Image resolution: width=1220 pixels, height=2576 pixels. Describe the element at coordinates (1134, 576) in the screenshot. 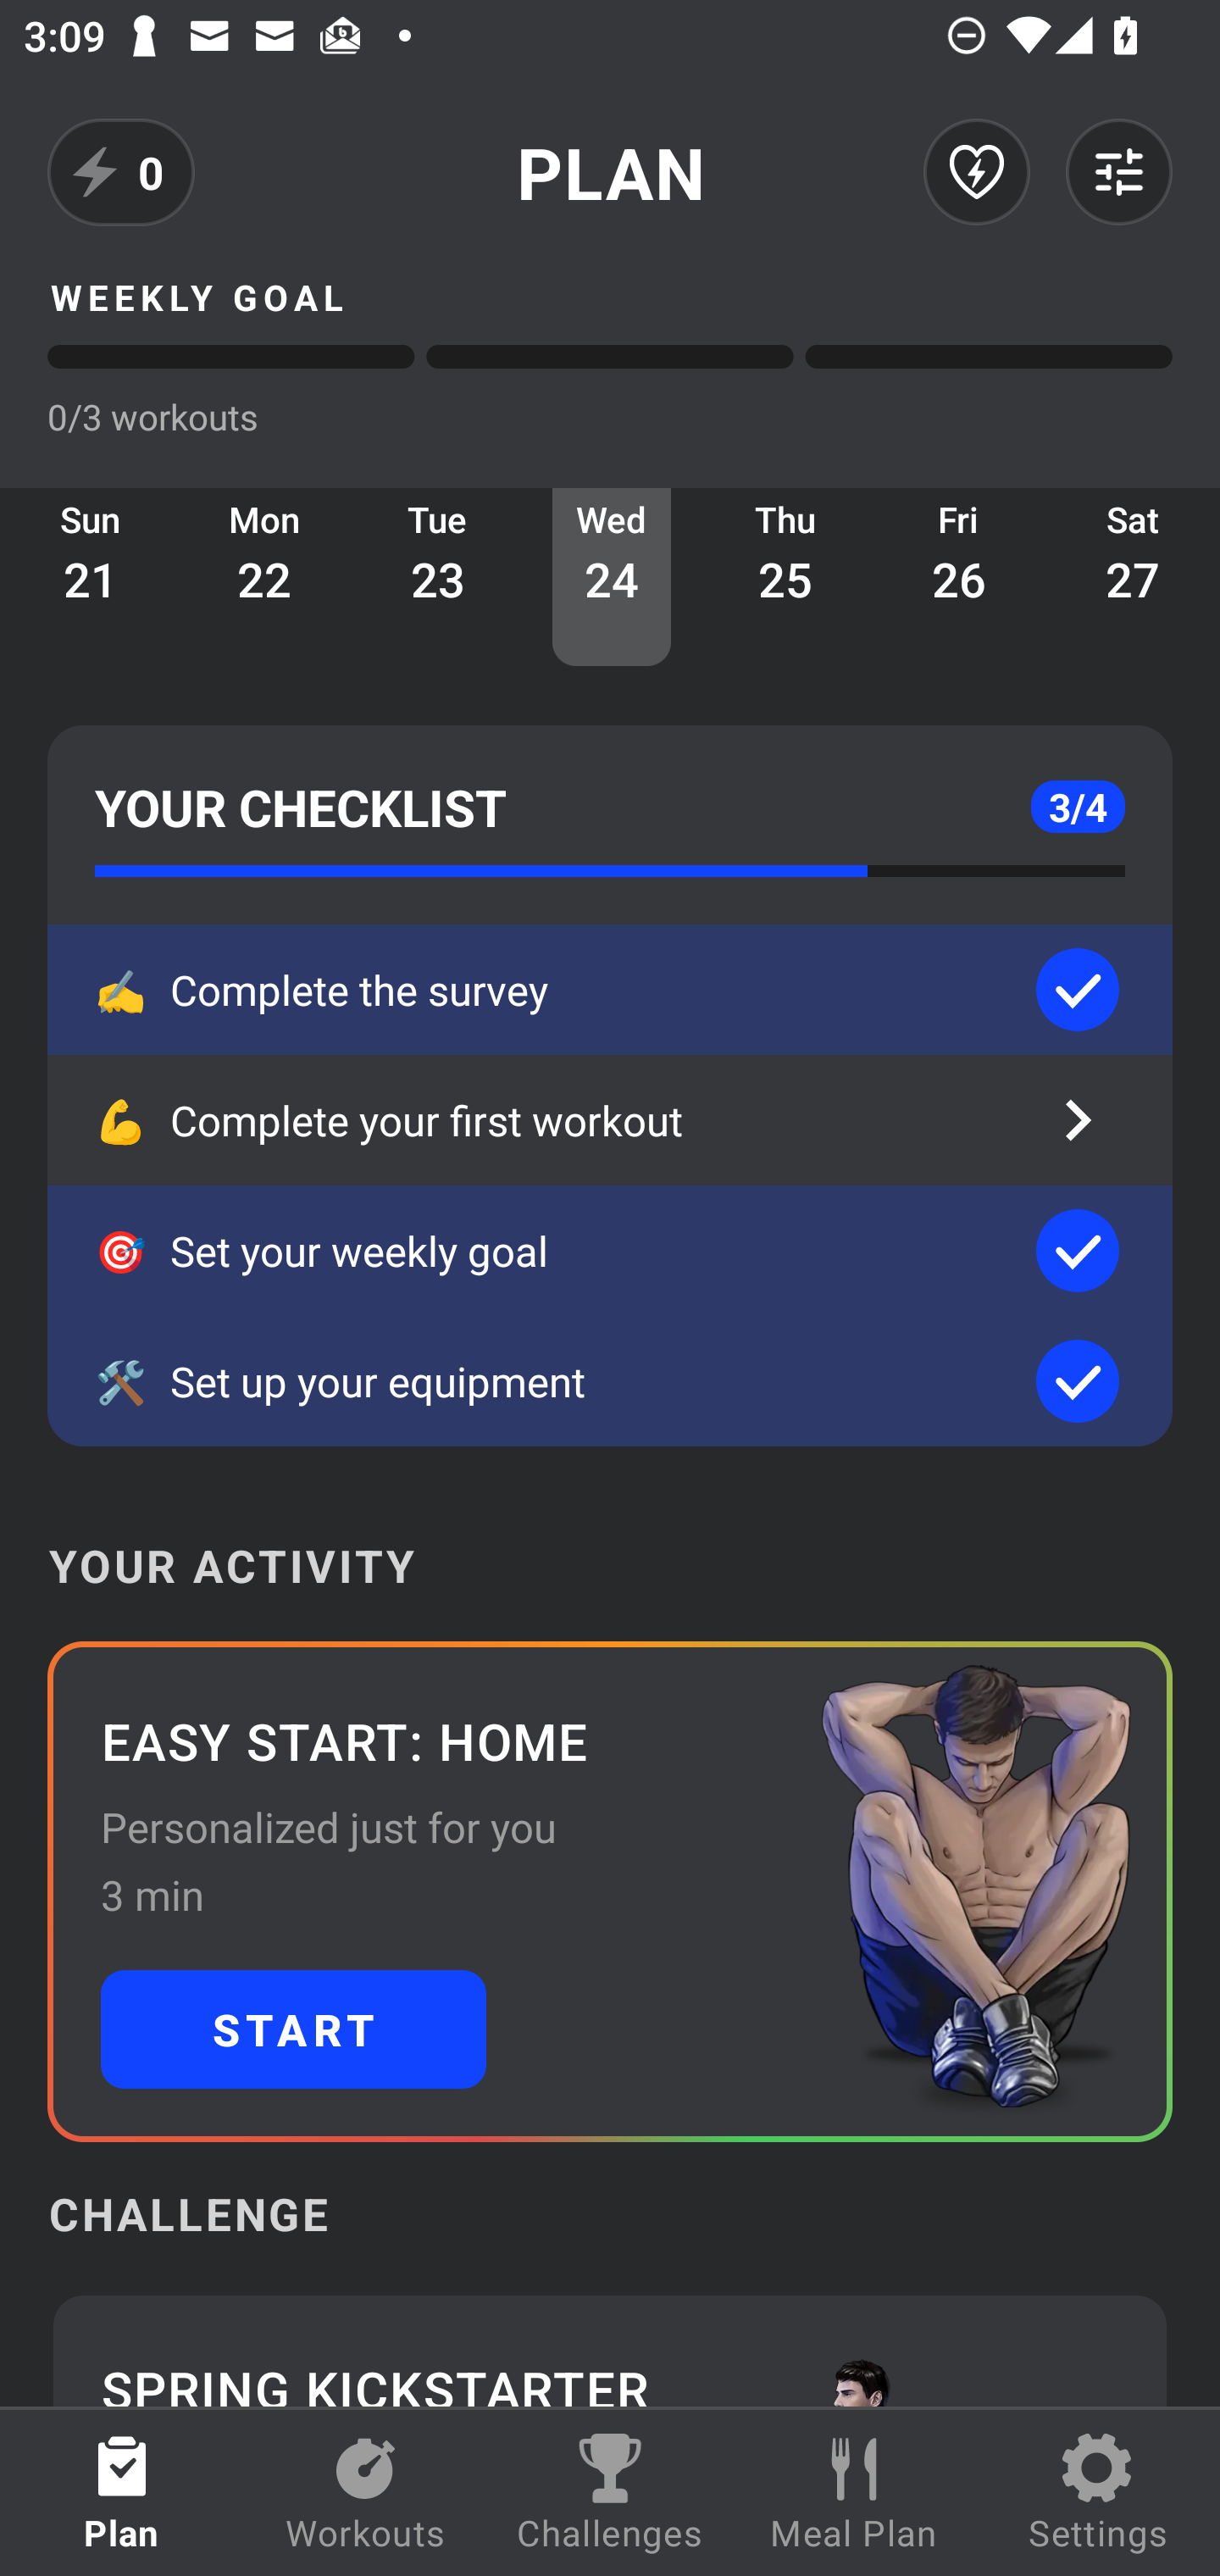

I see `Sat 27` at that location.